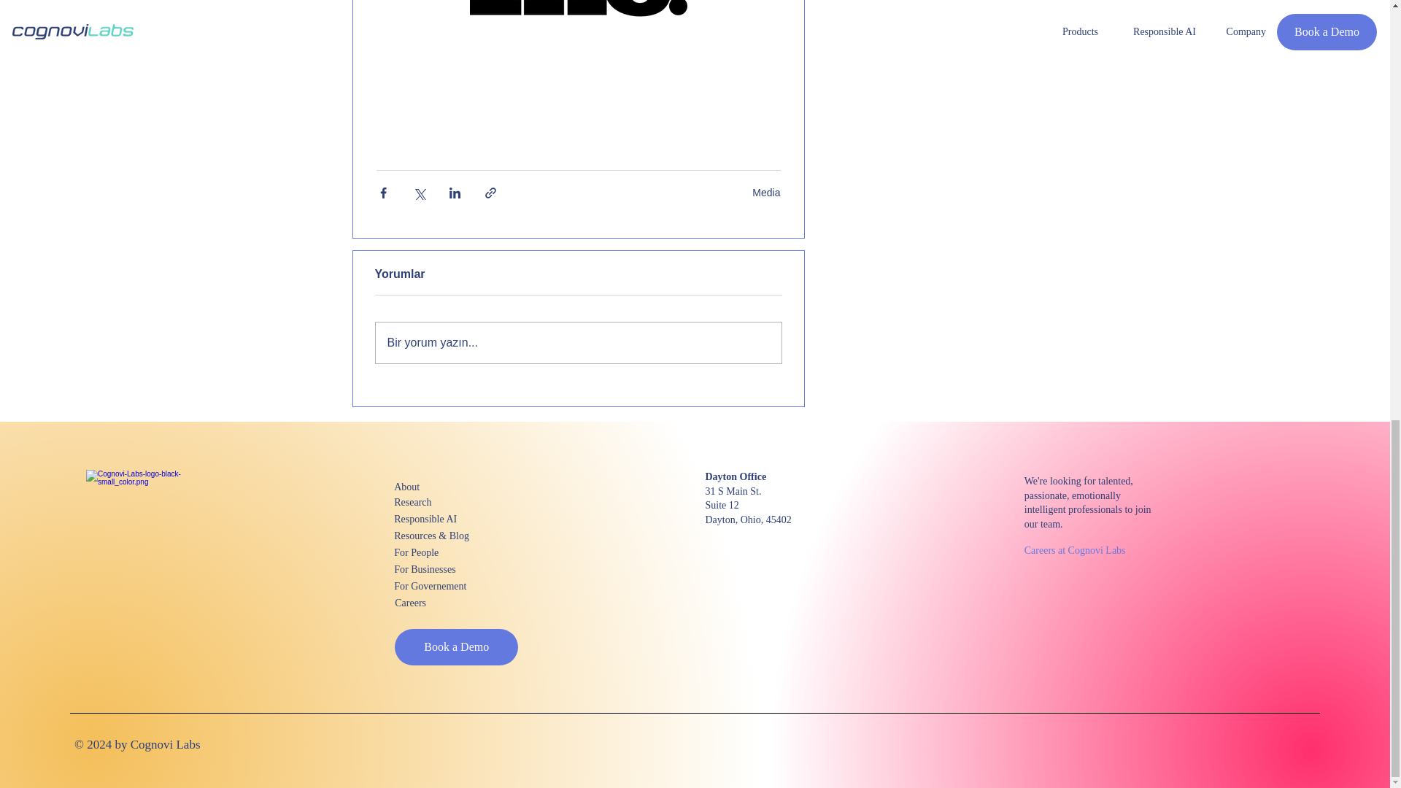 Image resolution: width=1401 pixels, height=788 pixels. I want to click on Media, so click(766, 193).